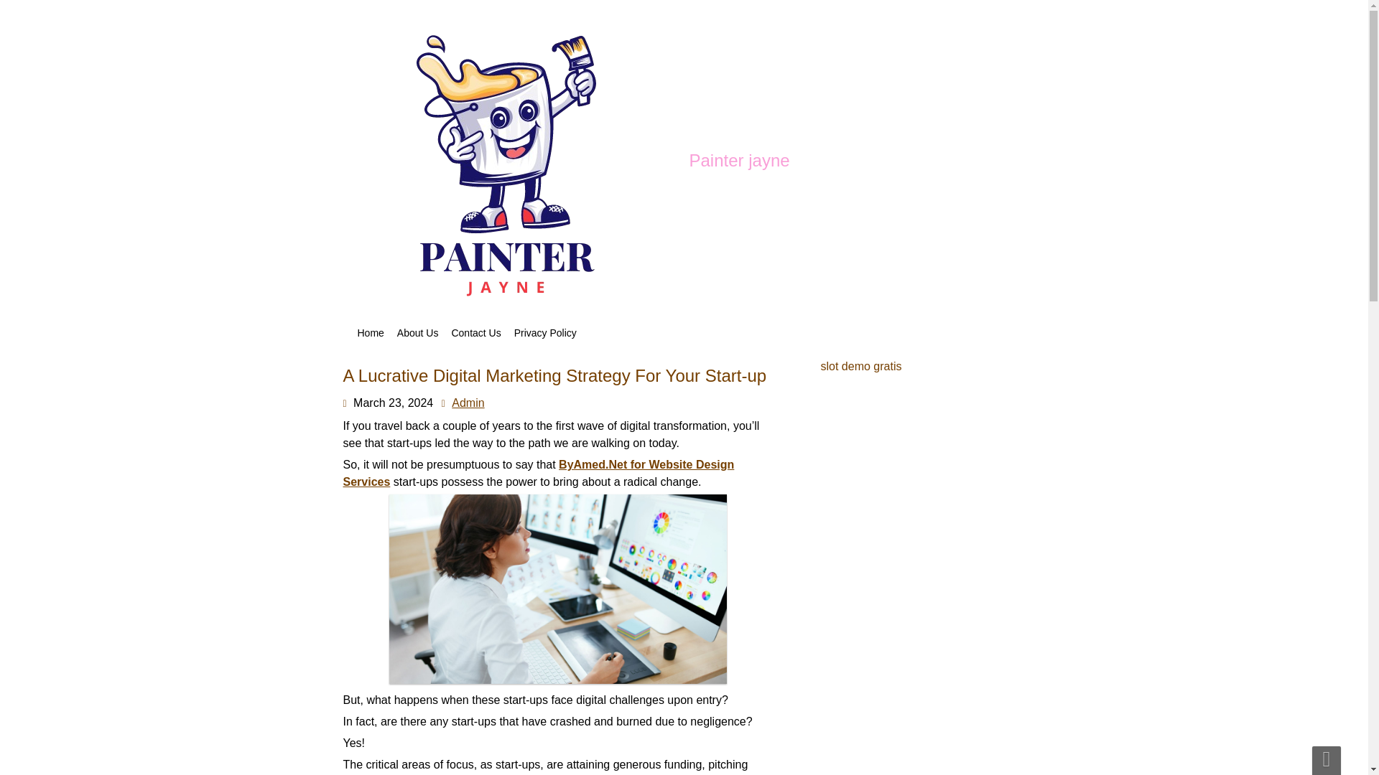  Describe the element at coordinates (740, 160) in the screenshot. I see `Painter jayne` at that location.